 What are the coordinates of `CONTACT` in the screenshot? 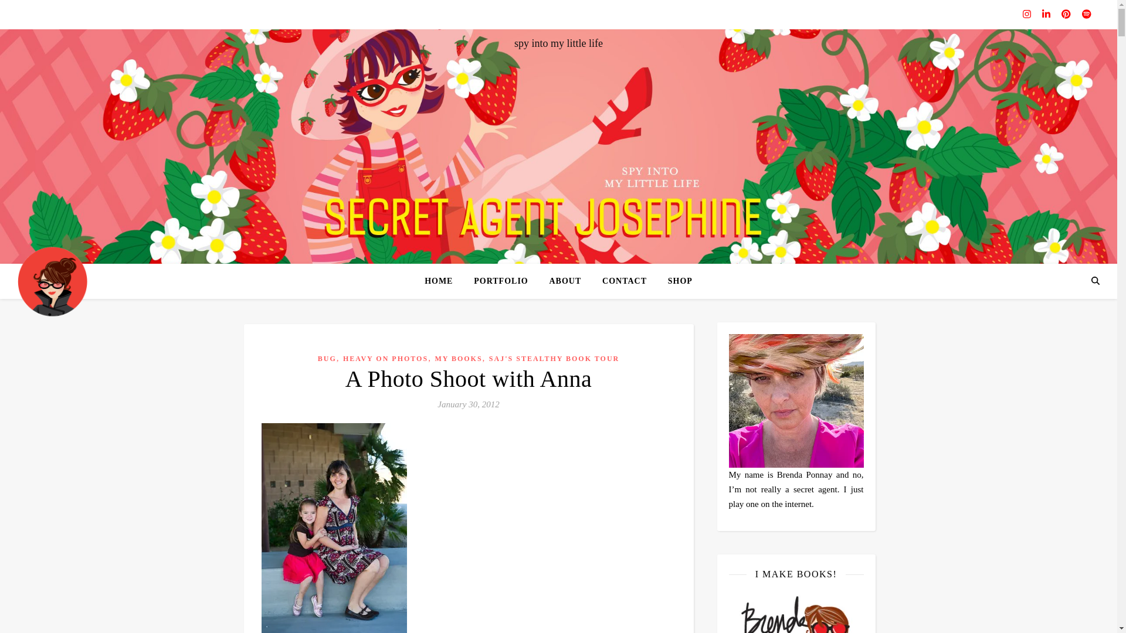 It's located at (625, 281).